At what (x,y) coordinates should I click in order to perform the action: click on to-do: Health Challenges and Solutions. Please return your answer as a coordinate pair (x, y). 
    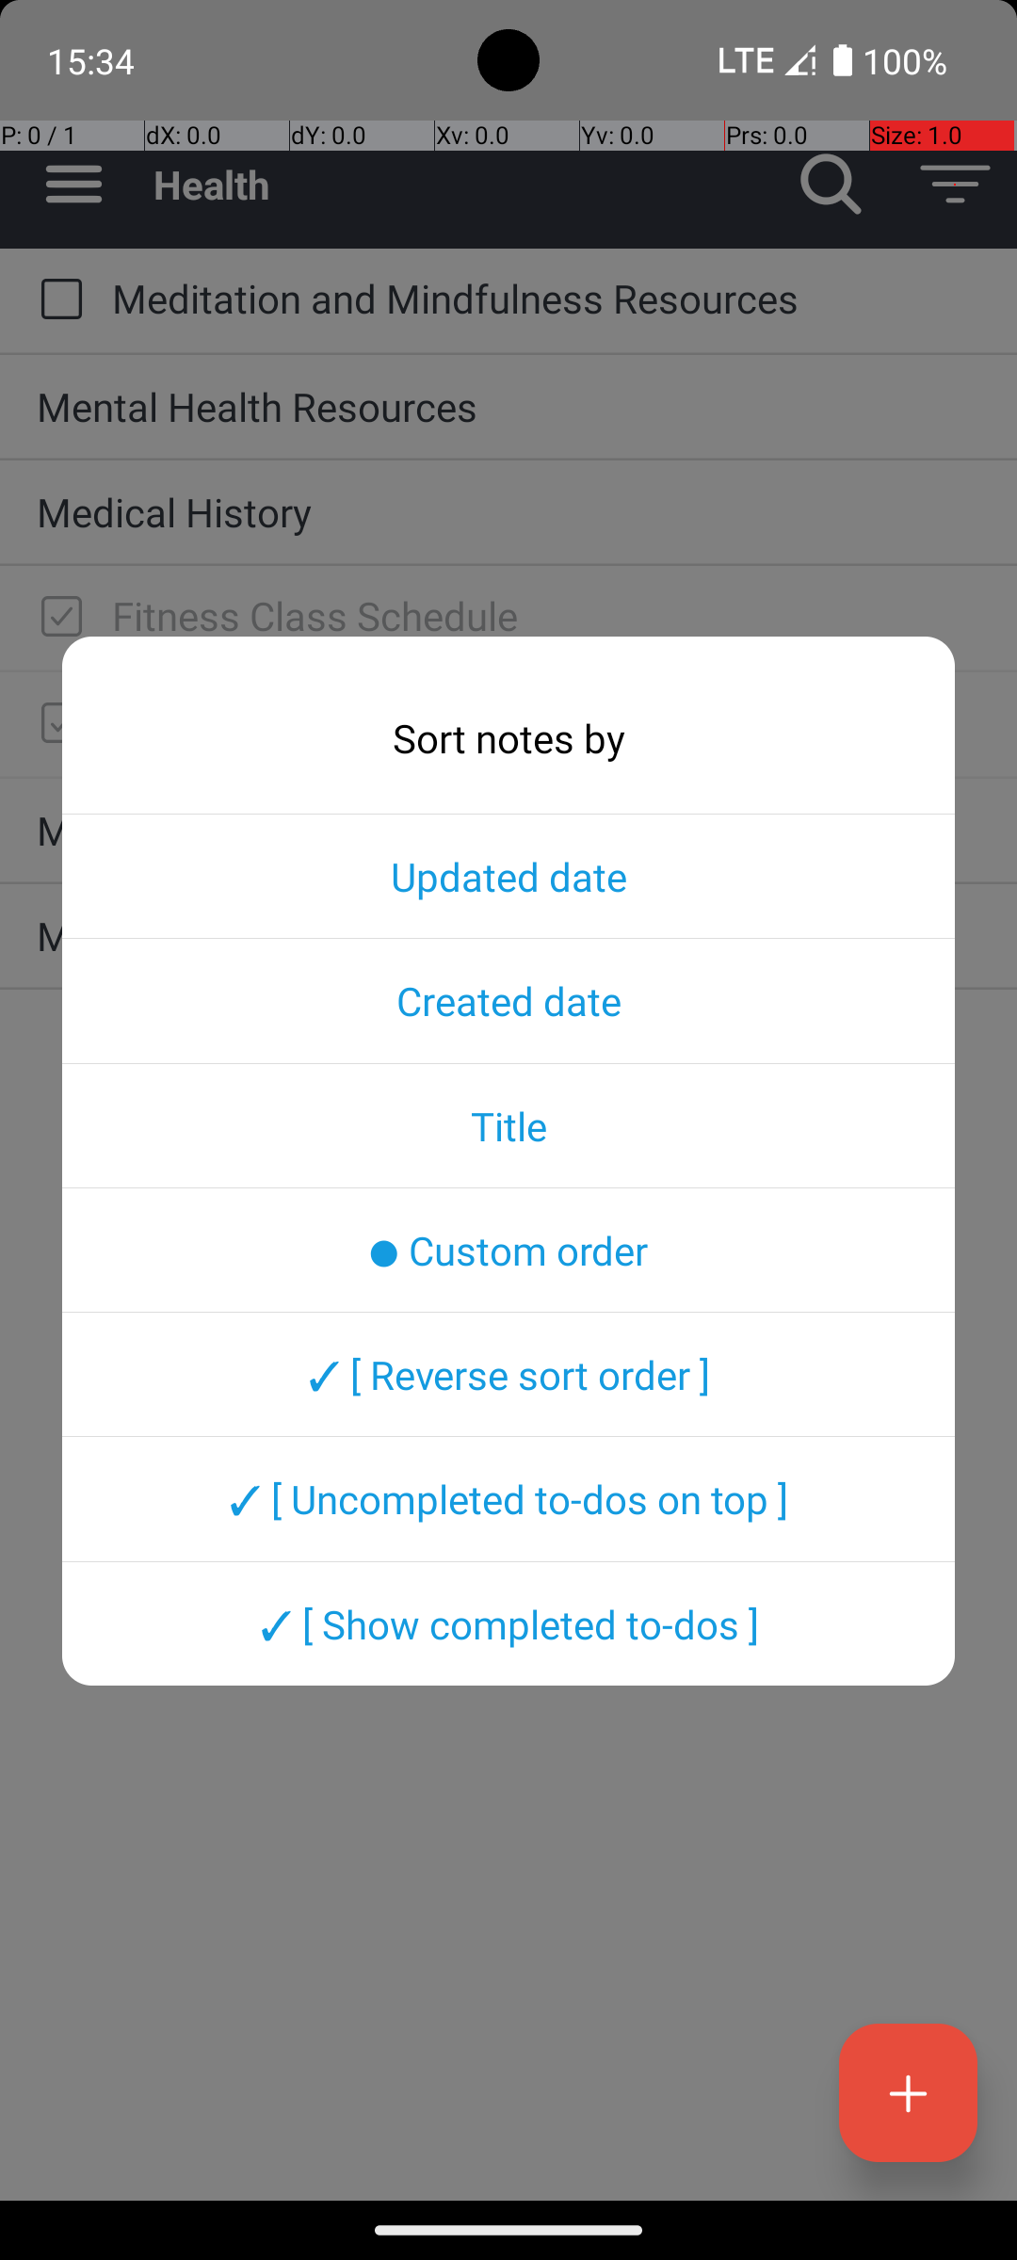
    Looking at the image, I should click on (56, 724).